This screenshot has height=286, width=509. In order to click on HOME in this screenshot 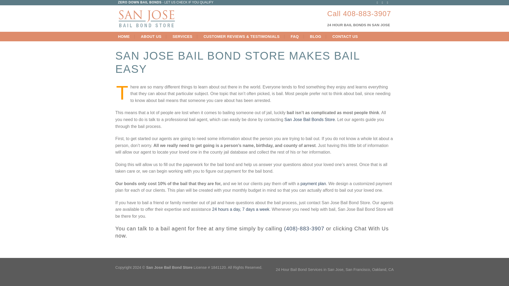, I will do `click(124, 36)`.